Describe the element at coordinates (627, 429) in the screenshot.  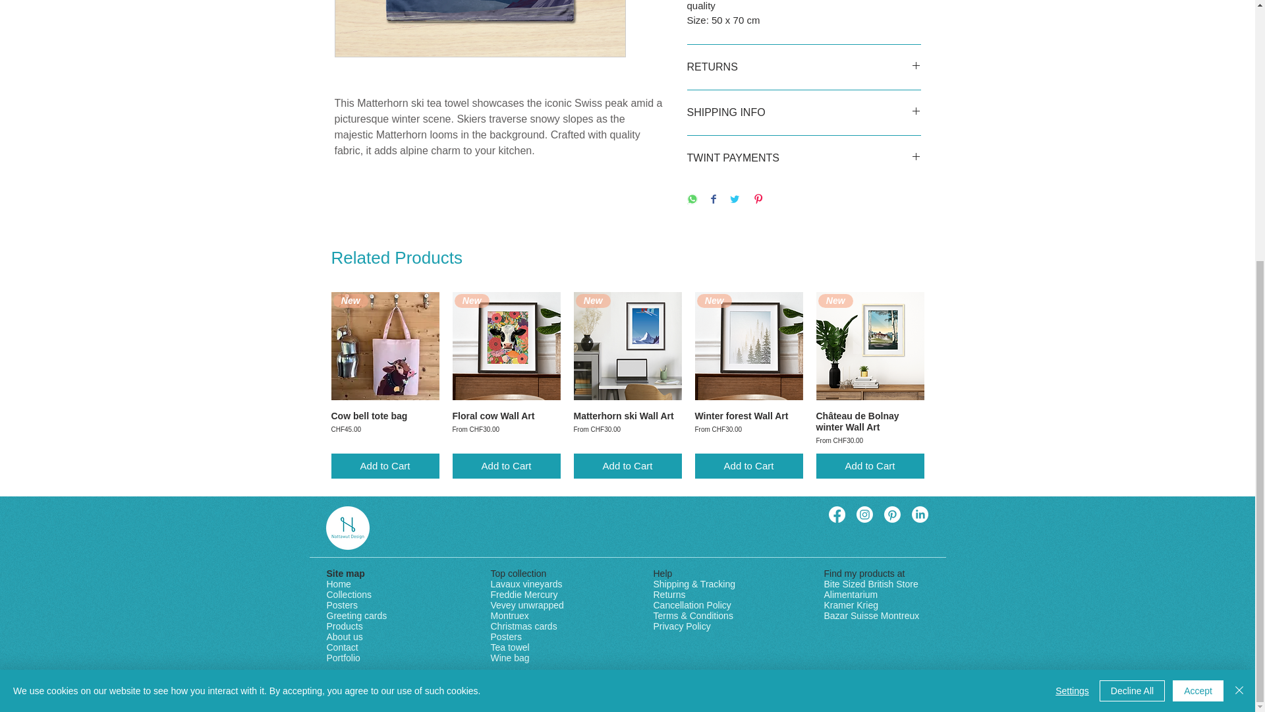
I see `Add to Cart` at that location.